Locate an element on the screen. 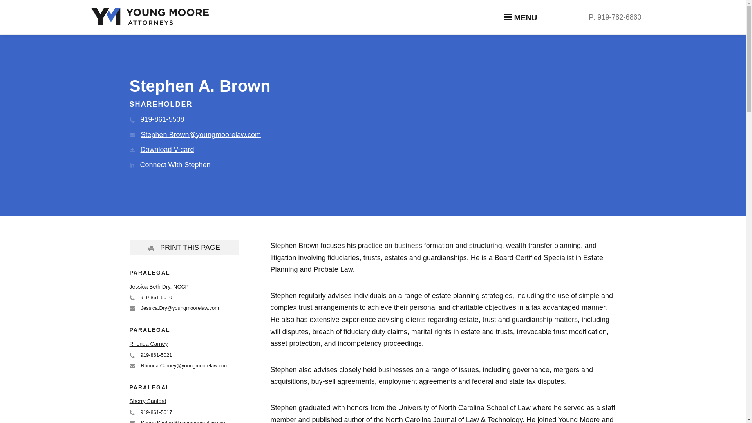 Image resolution: width=752 pixels, height=423 pixels. Jessica Beth Dry, NCCP is located at coordinates (159, 286).